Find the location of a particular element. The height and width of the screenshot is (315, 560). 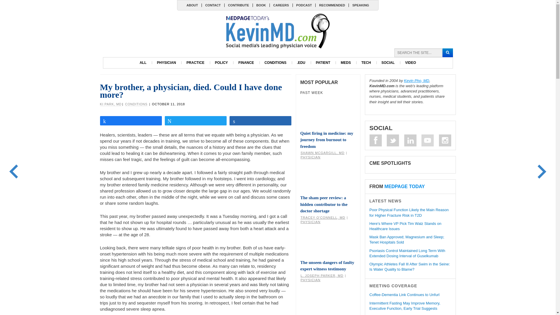

SPEAKING is located at coordinates (360, 5).